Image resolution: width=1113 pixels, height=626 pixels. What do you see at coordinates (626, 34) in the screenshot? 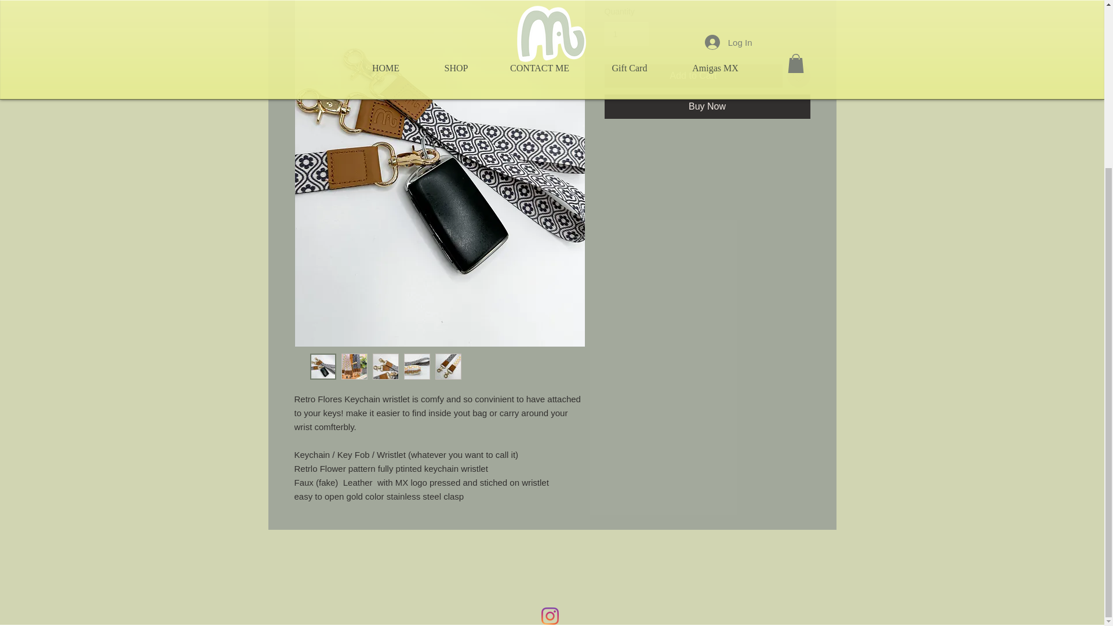
I see `1` at bounding box center [626, 34].